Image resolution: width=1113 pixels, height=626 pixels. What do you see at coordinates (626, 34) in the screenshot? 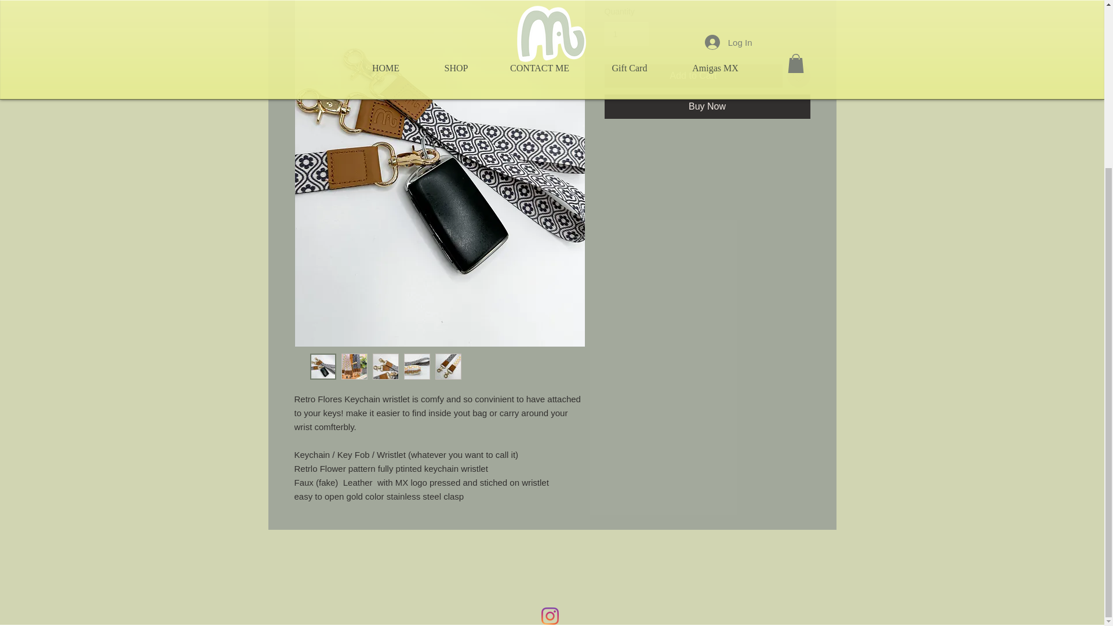
I see `1` at bounding box center [626, 34].